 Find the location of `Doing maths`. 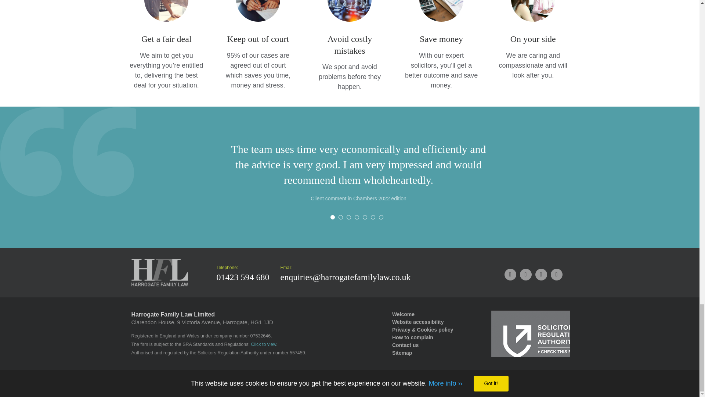

Doing maths is located at coordinates (441, 11).